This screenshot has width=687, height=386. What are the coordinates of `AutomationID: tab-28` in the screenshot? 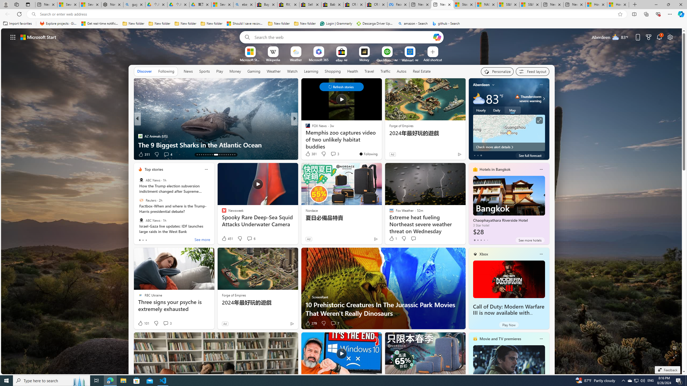 It's located at (232, 155).